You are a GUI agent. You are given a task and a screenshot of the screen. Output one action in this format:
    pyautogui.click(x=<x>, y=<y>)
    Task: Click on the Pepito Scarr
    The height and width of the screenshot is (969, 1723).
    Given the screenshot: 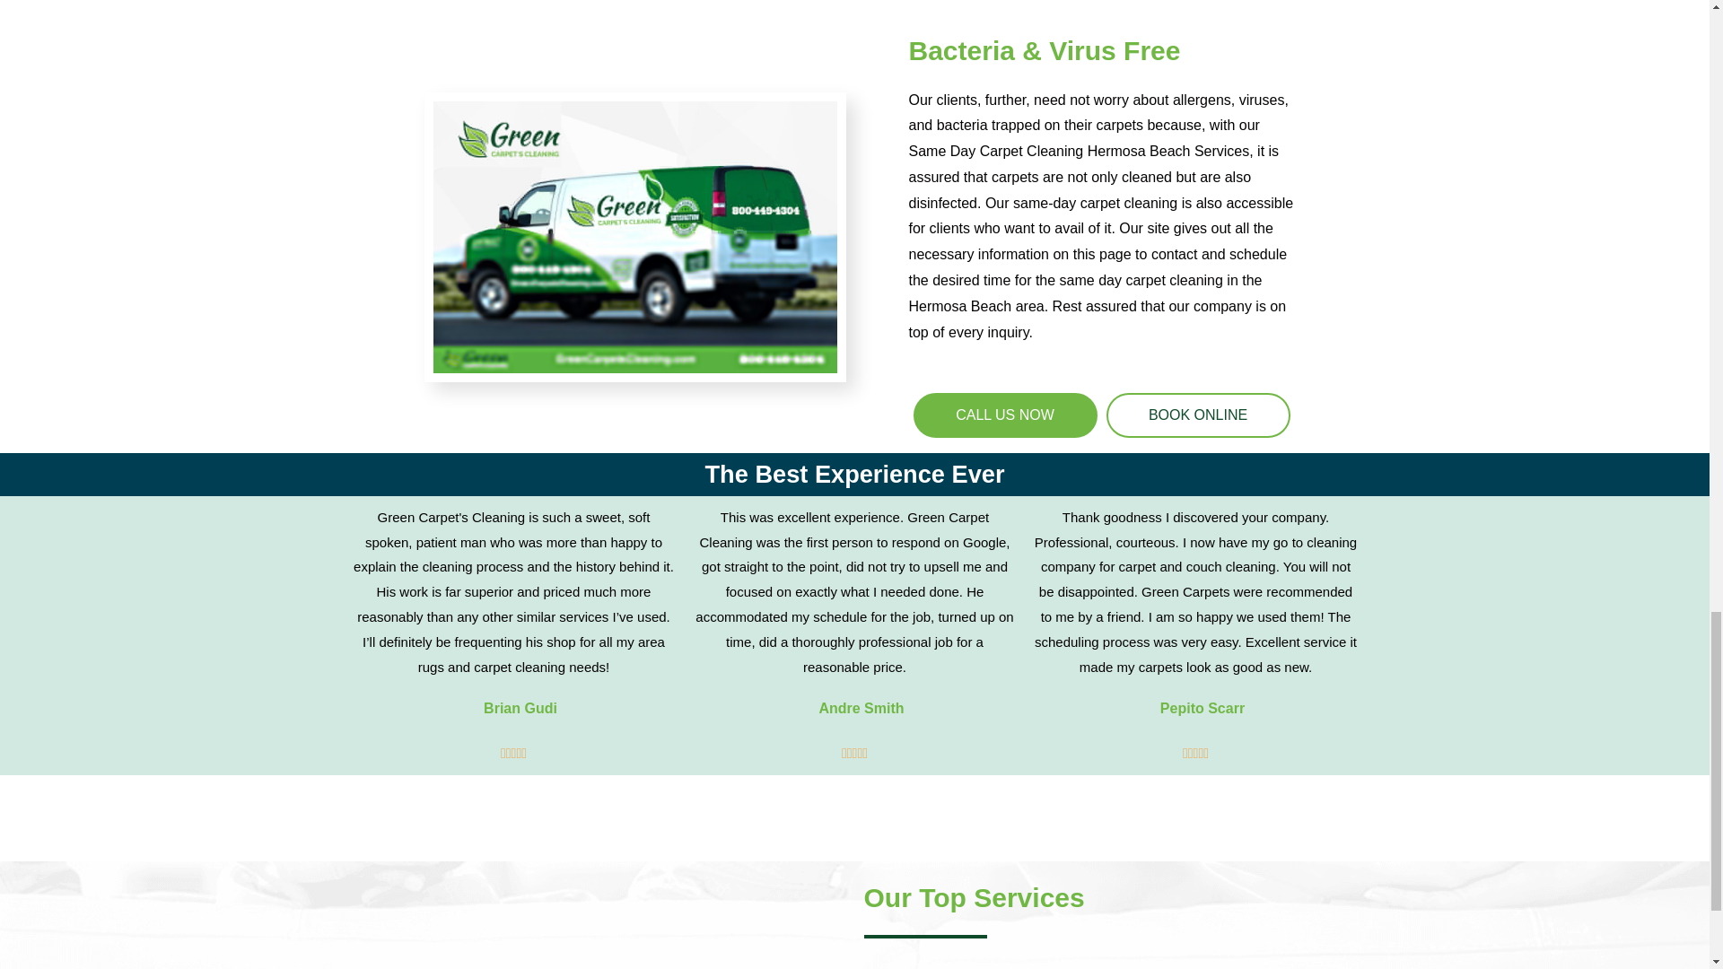 What is the action you would take?
    pyautogui.click(x=1202, y=709)
    